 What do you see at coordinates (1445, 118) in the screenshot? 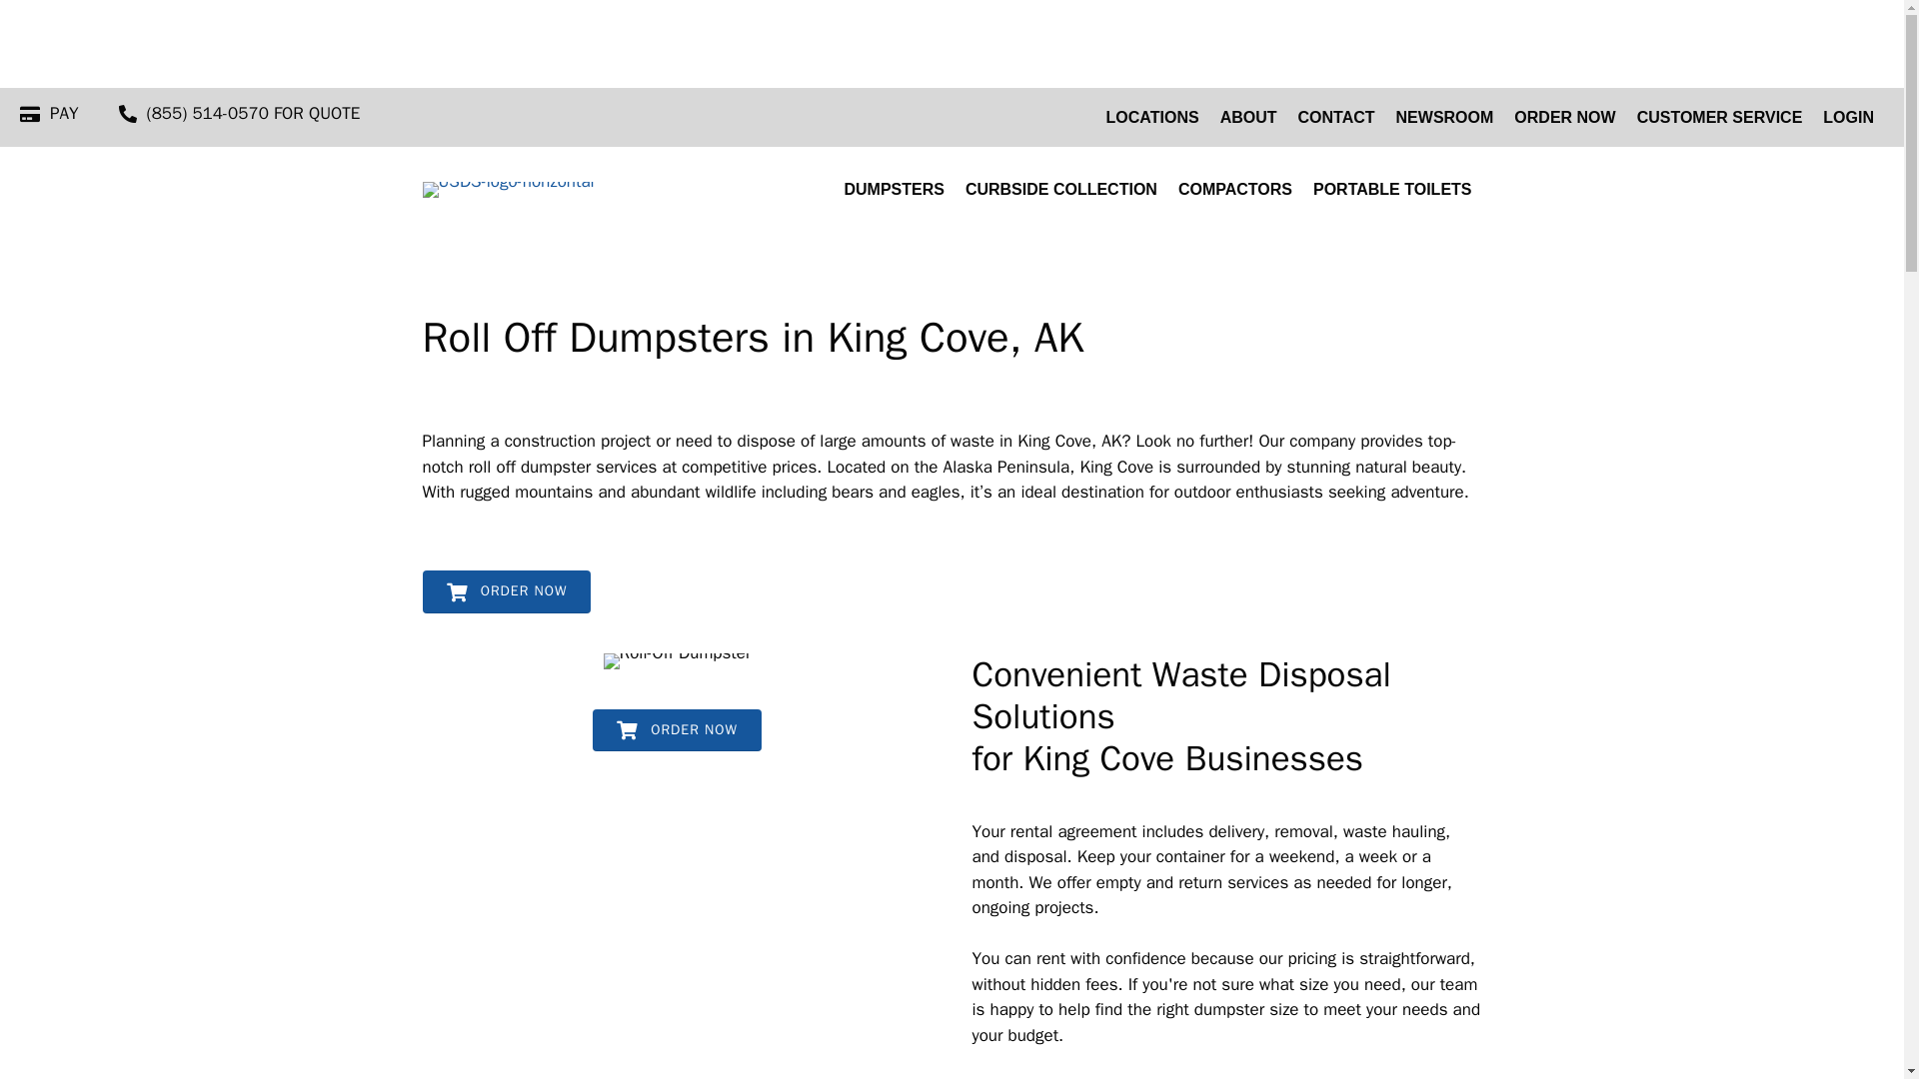
I see `NEWSROOM` at bounding box center [1445, 118].